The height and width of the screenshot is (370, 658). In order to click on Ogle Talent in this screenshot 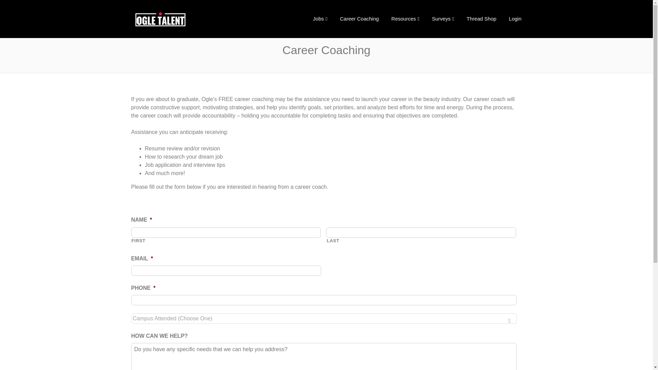, I will do `click(180, 19)`.